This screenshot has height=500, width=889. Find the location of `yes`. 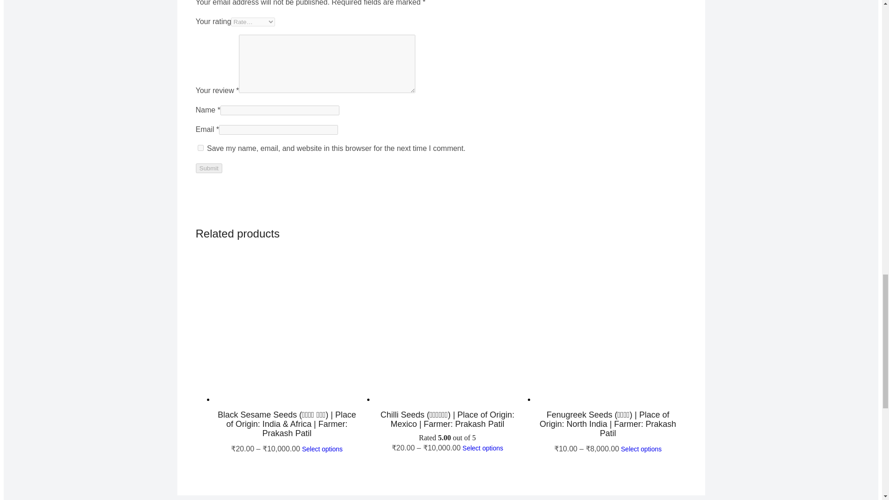

yes is located at coordinates (200, 148).